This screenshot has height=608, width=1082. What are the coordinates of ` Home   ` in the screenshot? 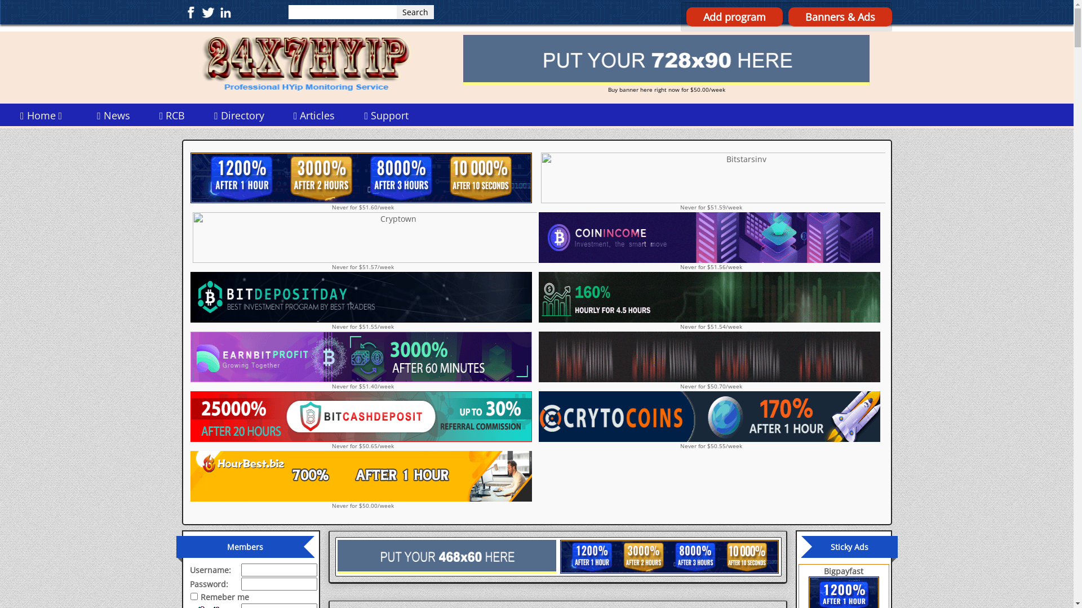 It's located at (44, 115).